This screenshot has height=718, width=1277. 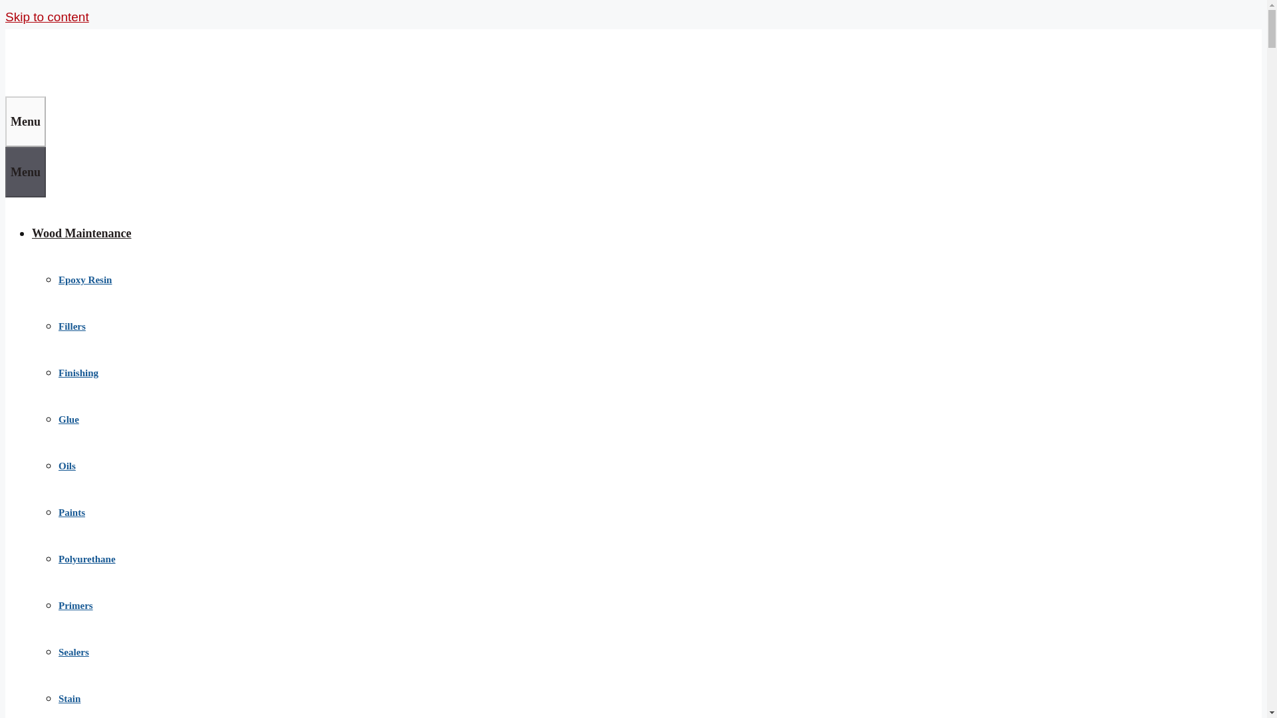 What do you see at coordinates (74, 652) in the screenshot?
I see `Sealers` at bounding box center [74, 652].